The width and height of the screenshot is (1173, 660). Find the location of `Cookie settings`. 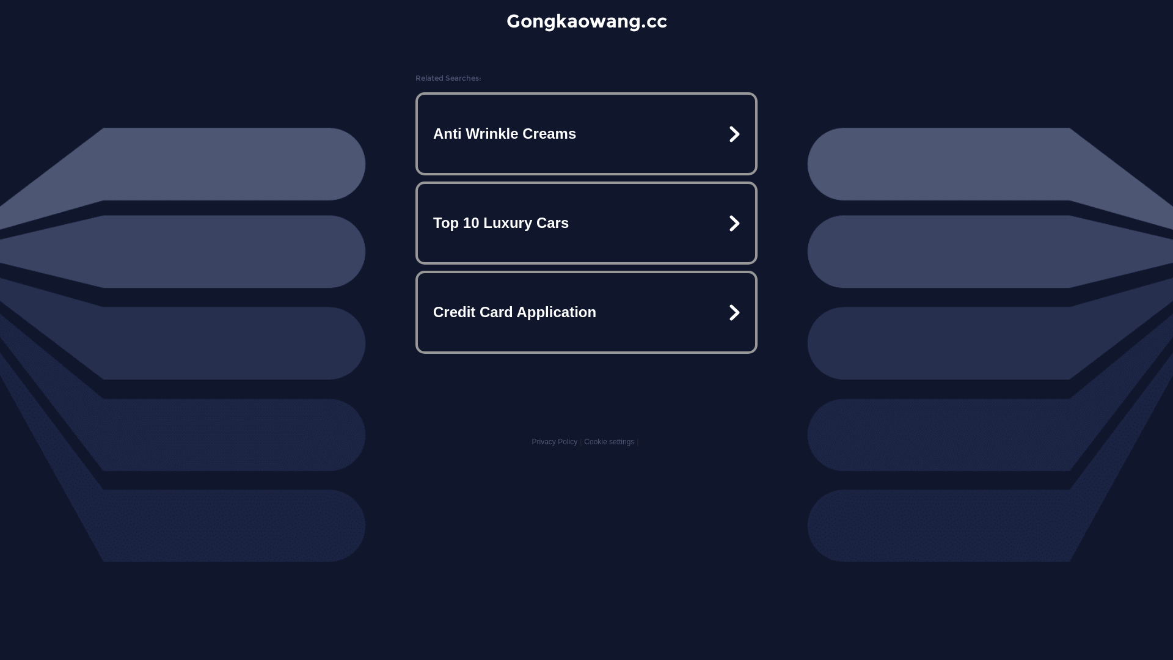

Cookie settings is located at coordinates (609, 442).